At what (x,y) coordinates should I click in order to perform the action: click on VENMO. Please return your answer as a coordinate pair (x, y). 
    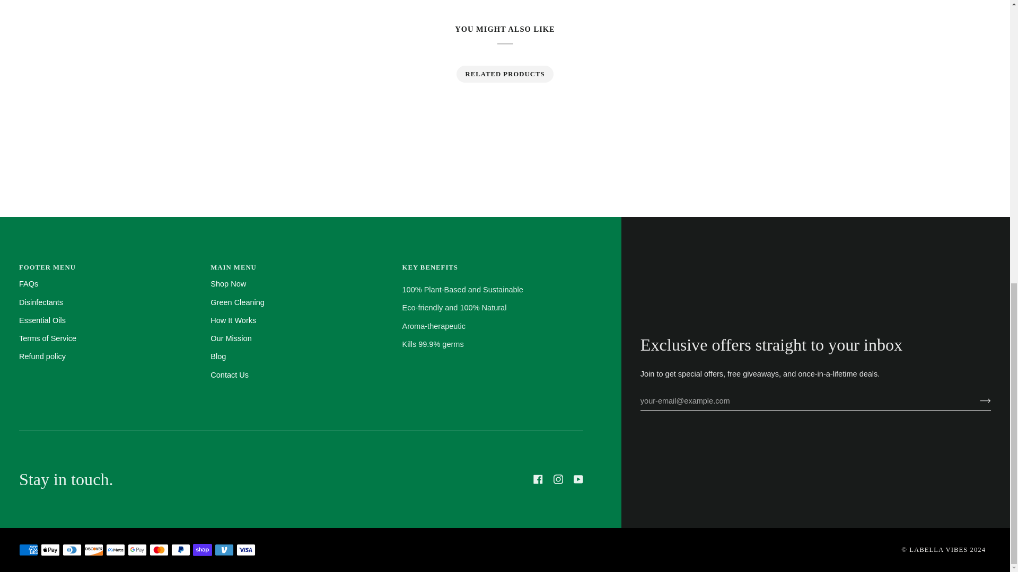
    Looking at the image, I should click on (224, 550).